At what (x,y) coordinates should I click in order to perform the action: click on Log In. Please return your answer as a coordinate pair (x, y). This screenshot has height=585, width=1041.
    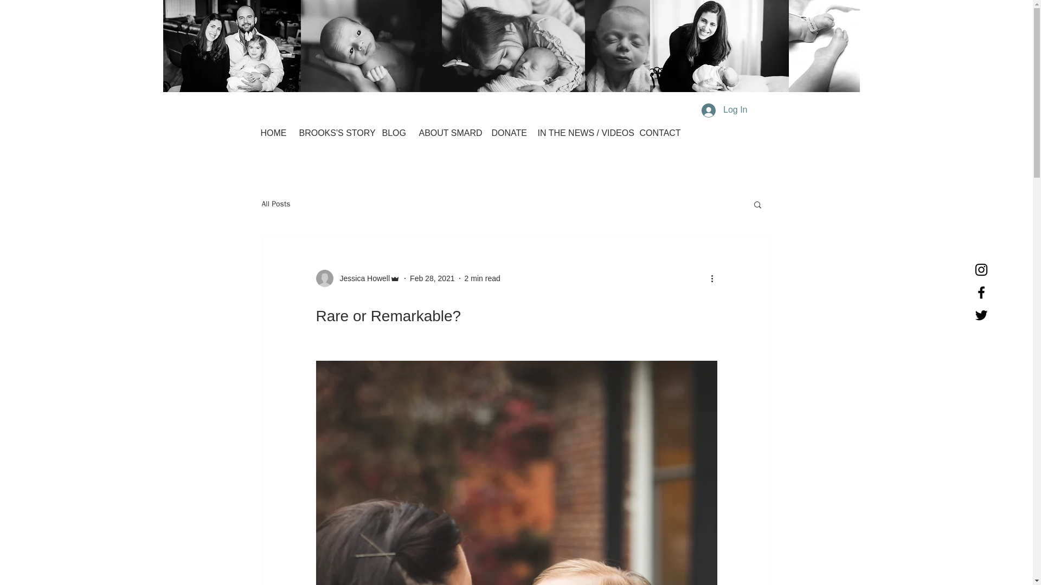
    Looking at the image, I should click on (724, 109).